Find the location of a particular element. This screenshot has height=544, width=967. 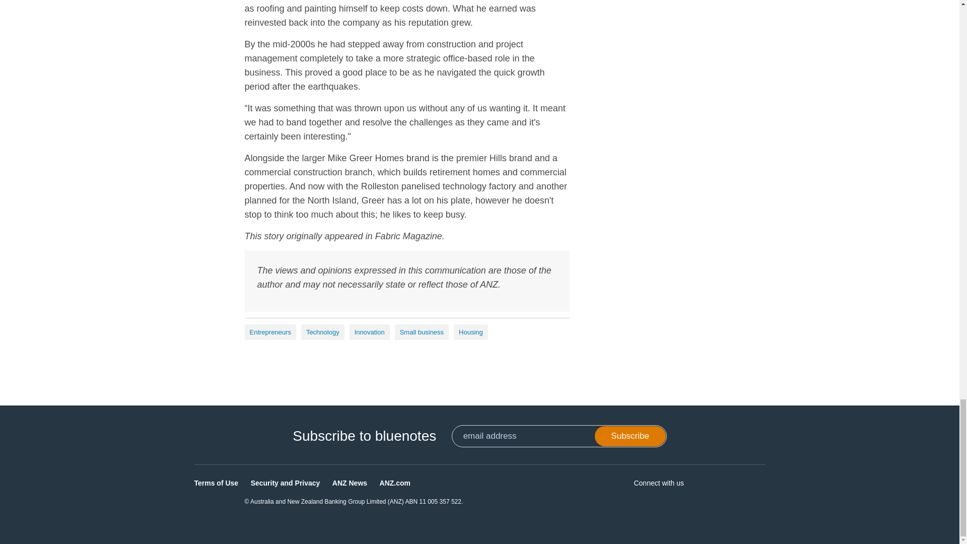

Innovation is located at coordinates (369, 332).